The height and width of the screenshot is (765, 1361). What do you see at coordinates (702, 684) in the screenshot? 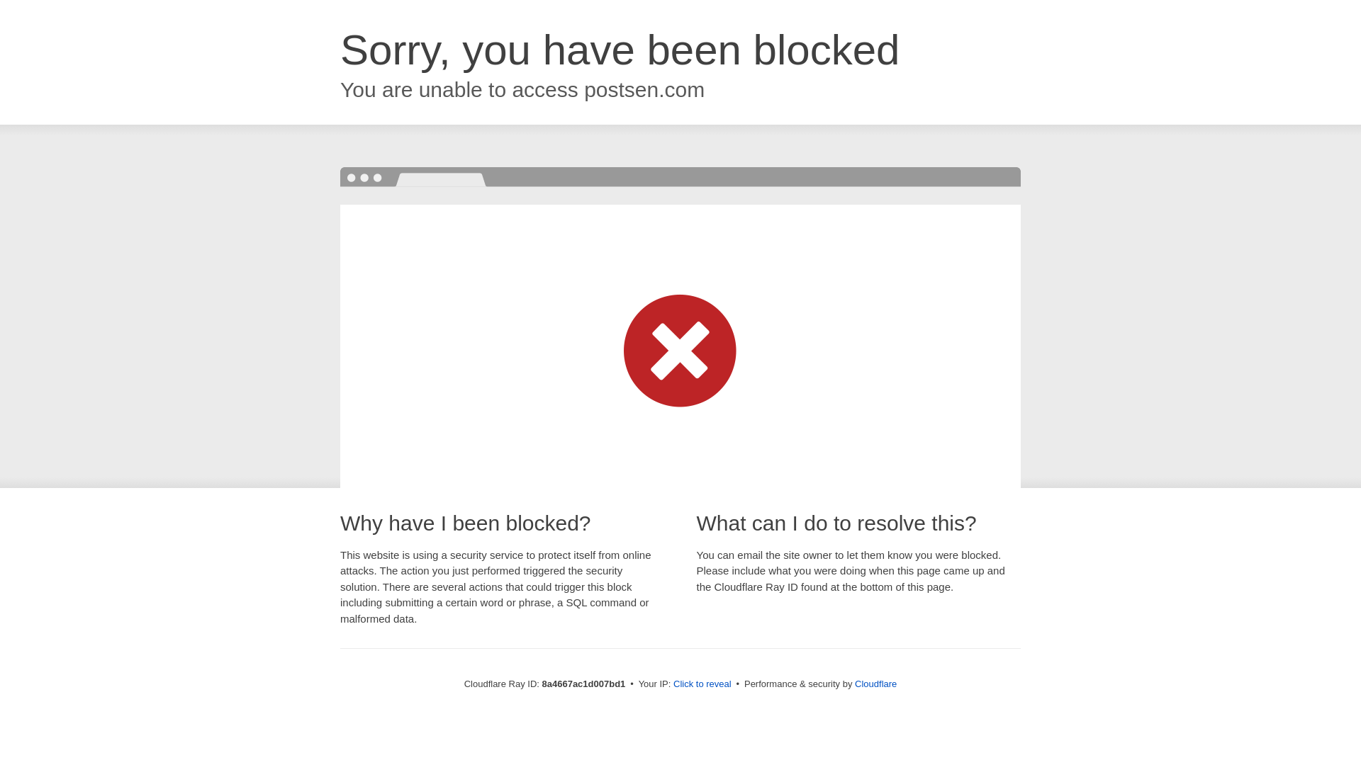
I see `Click to reveal` at bounding box center [702, 684].